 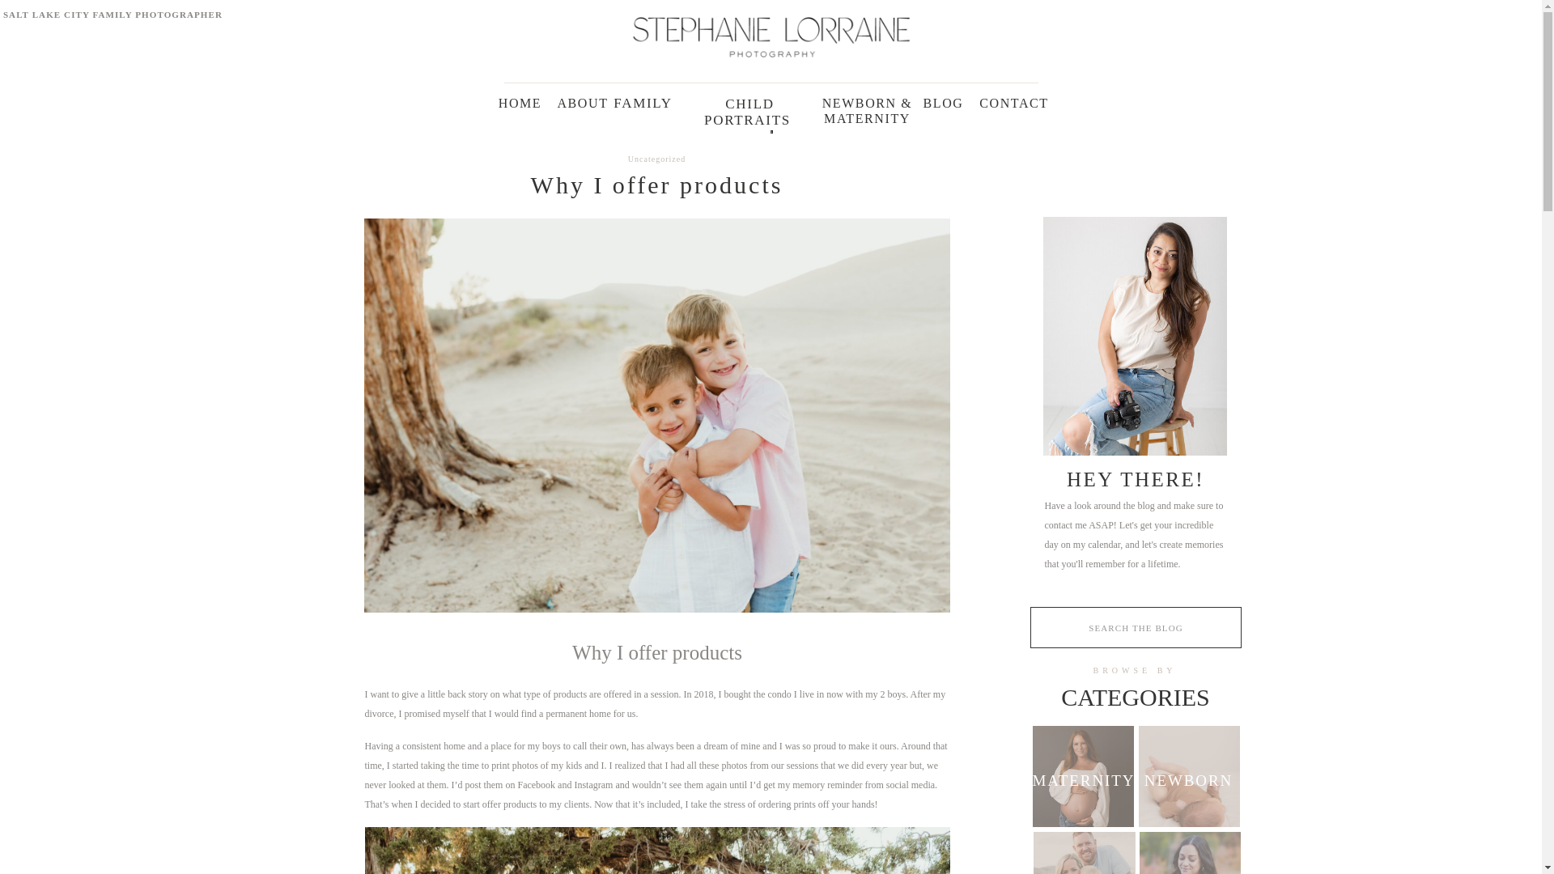 I want to click on Uncategorized, so click(x=656, y=159).